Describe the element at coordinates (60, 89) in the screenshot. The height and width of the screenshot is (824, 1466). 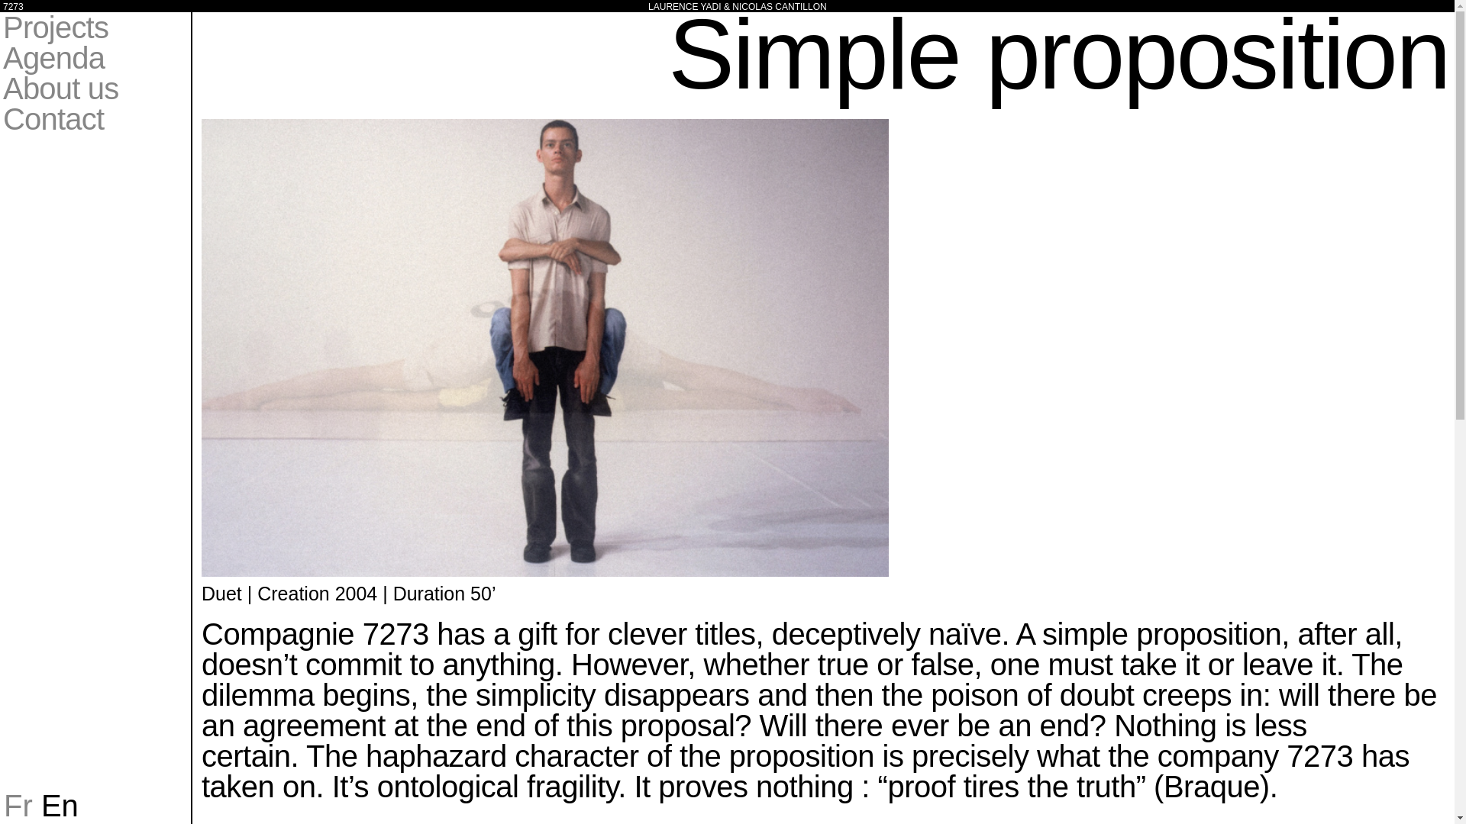
I see `About us` at that location.